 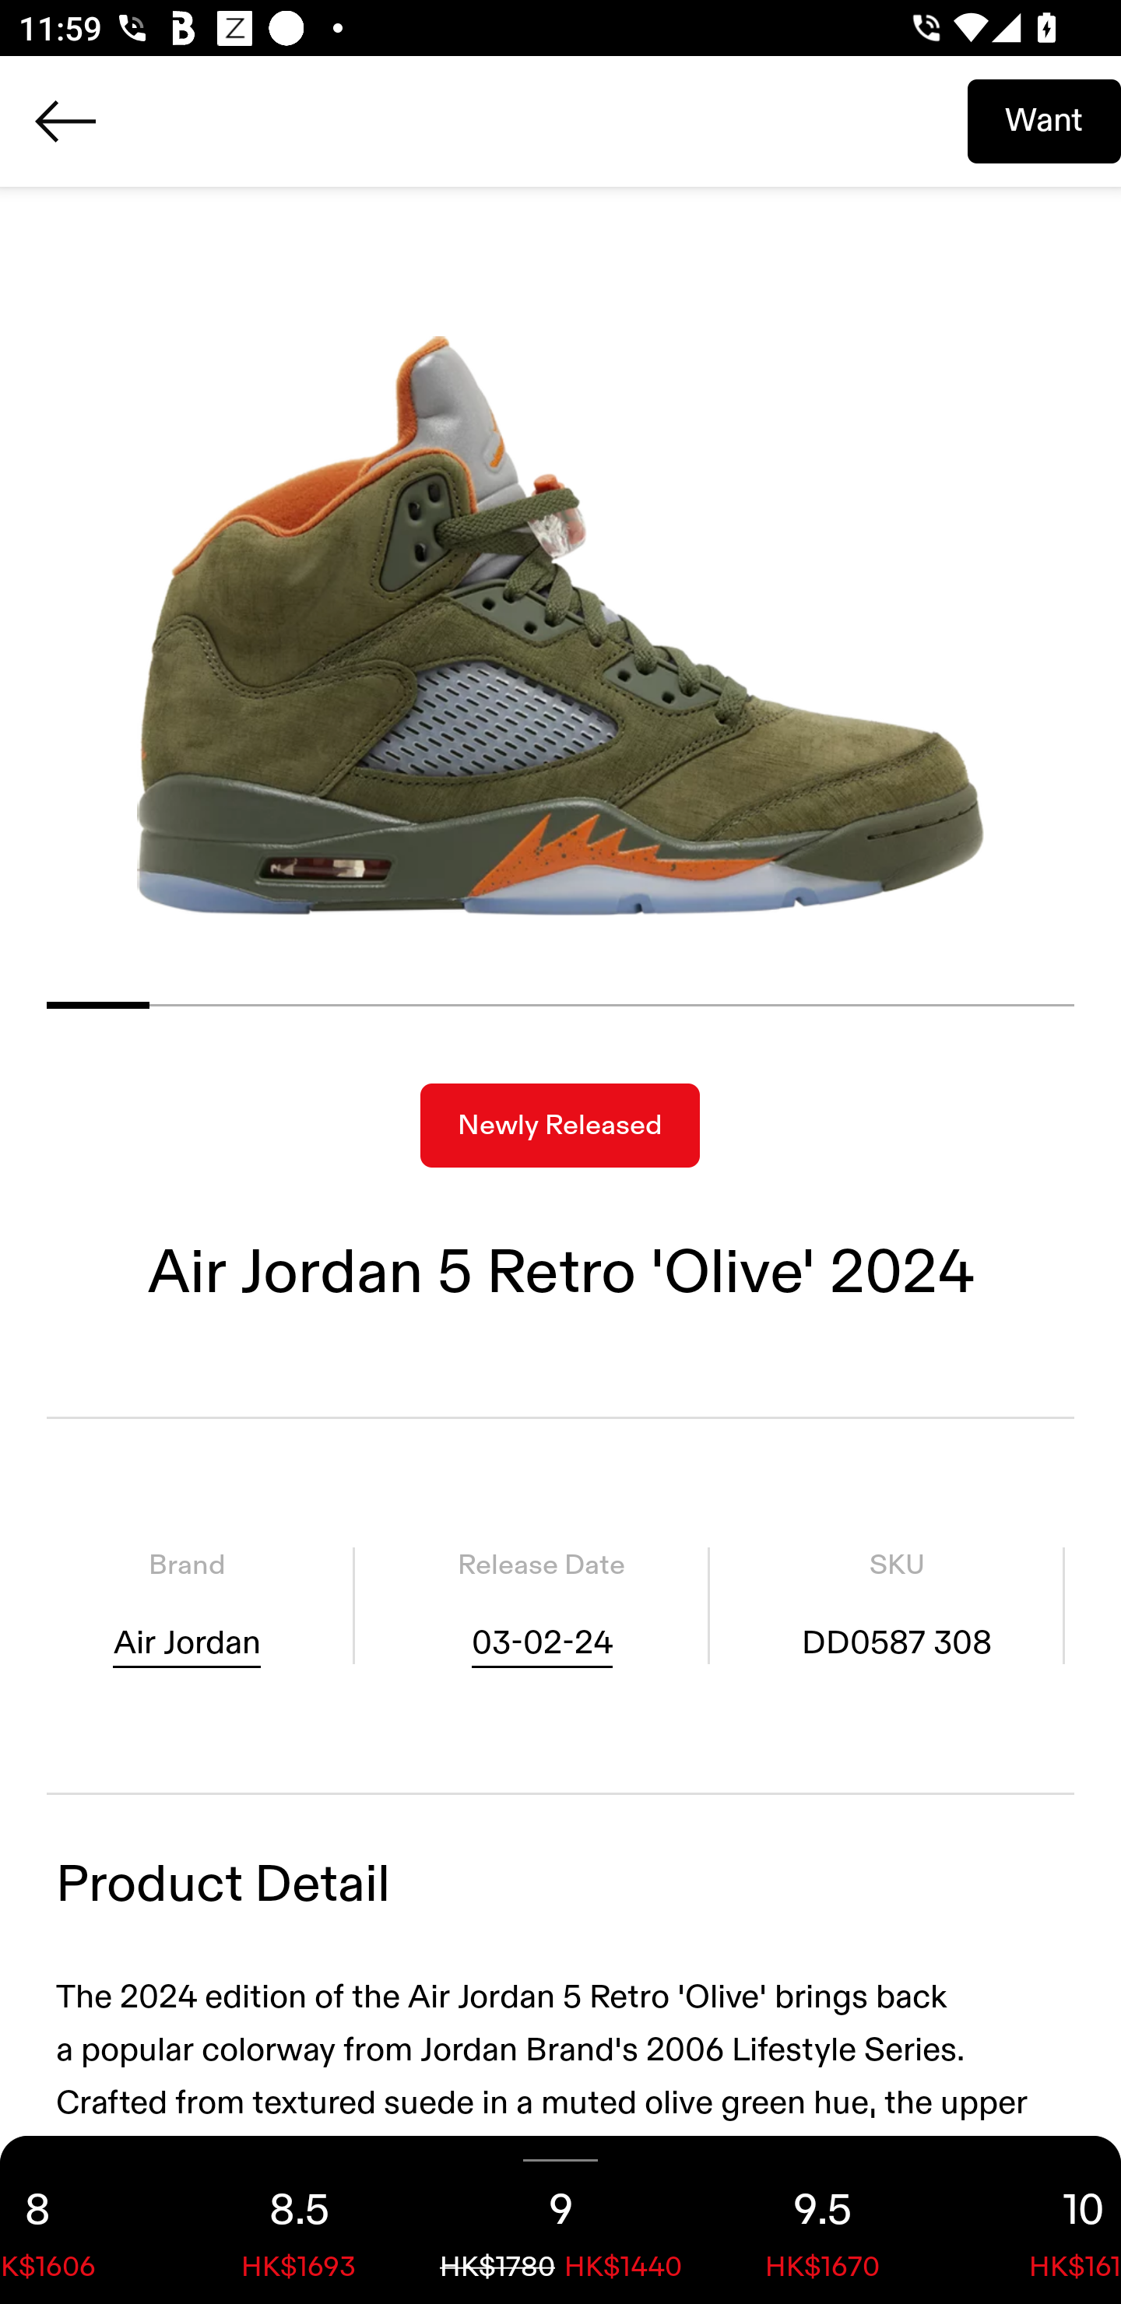 What do you see at coordinates (541, 1606) in the screenshot?
I see `Release Date 03-02-24` at bounding box center [541, 1606].